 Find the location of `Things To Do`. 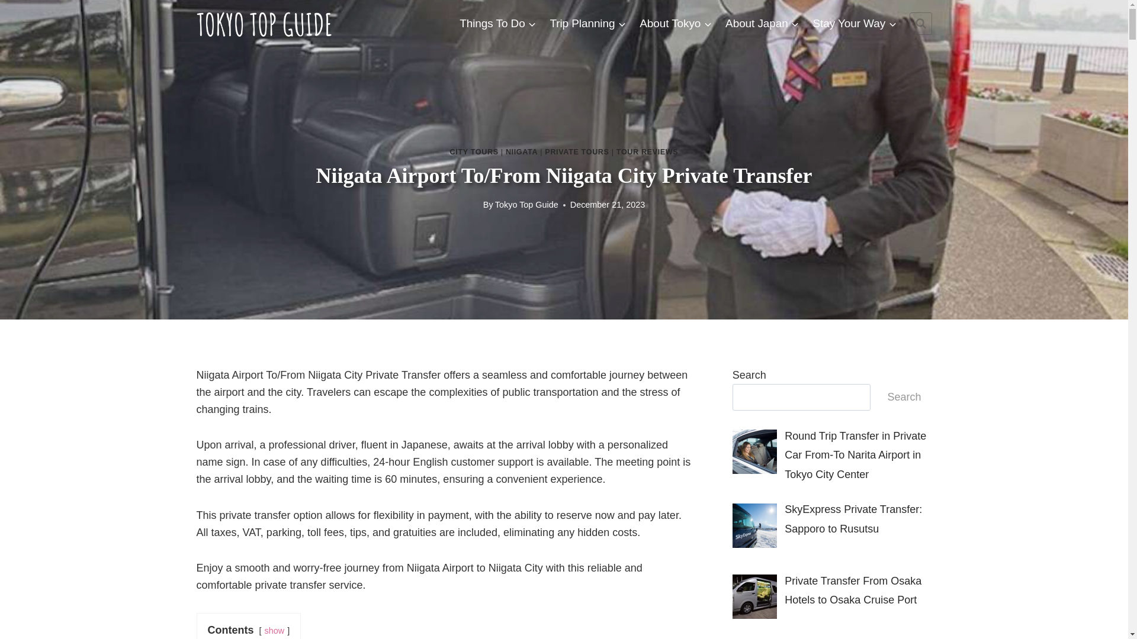

Things To Do is located at coordinates (497, 22).